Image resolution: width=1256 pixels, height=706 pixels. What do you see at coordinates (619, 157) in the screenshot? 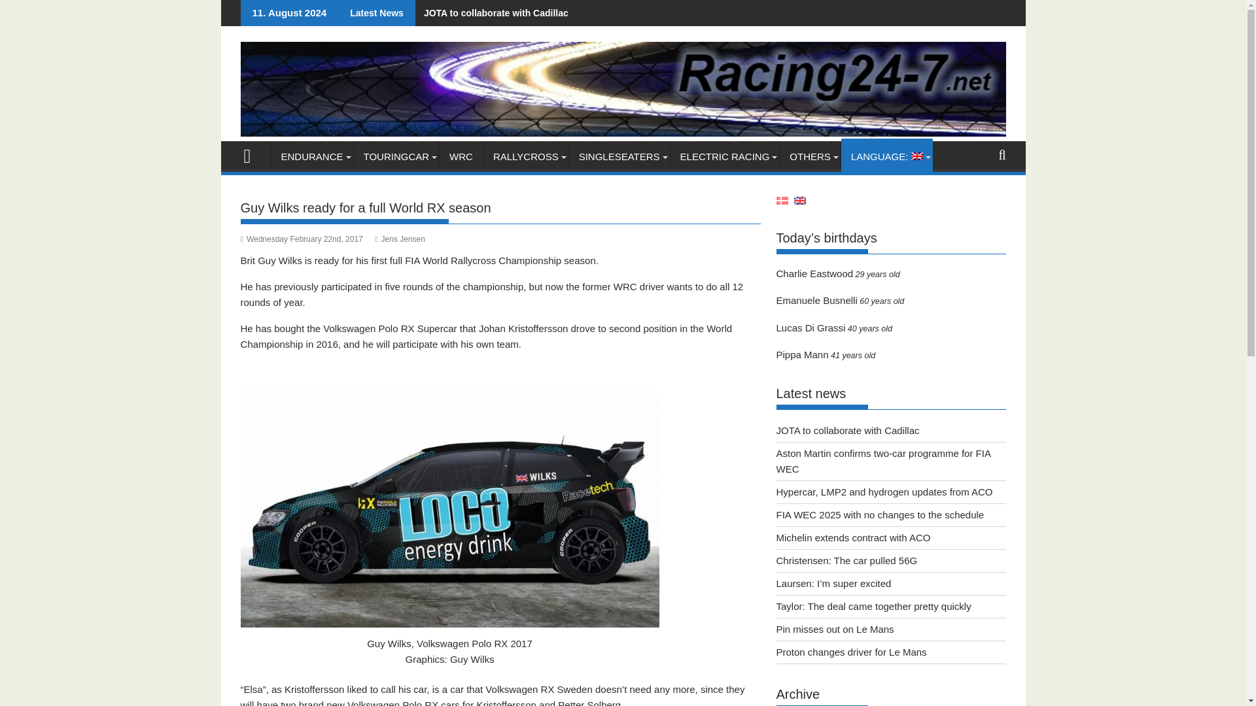
I see `SINGLESEATERS` at bounding box center [619, 157].